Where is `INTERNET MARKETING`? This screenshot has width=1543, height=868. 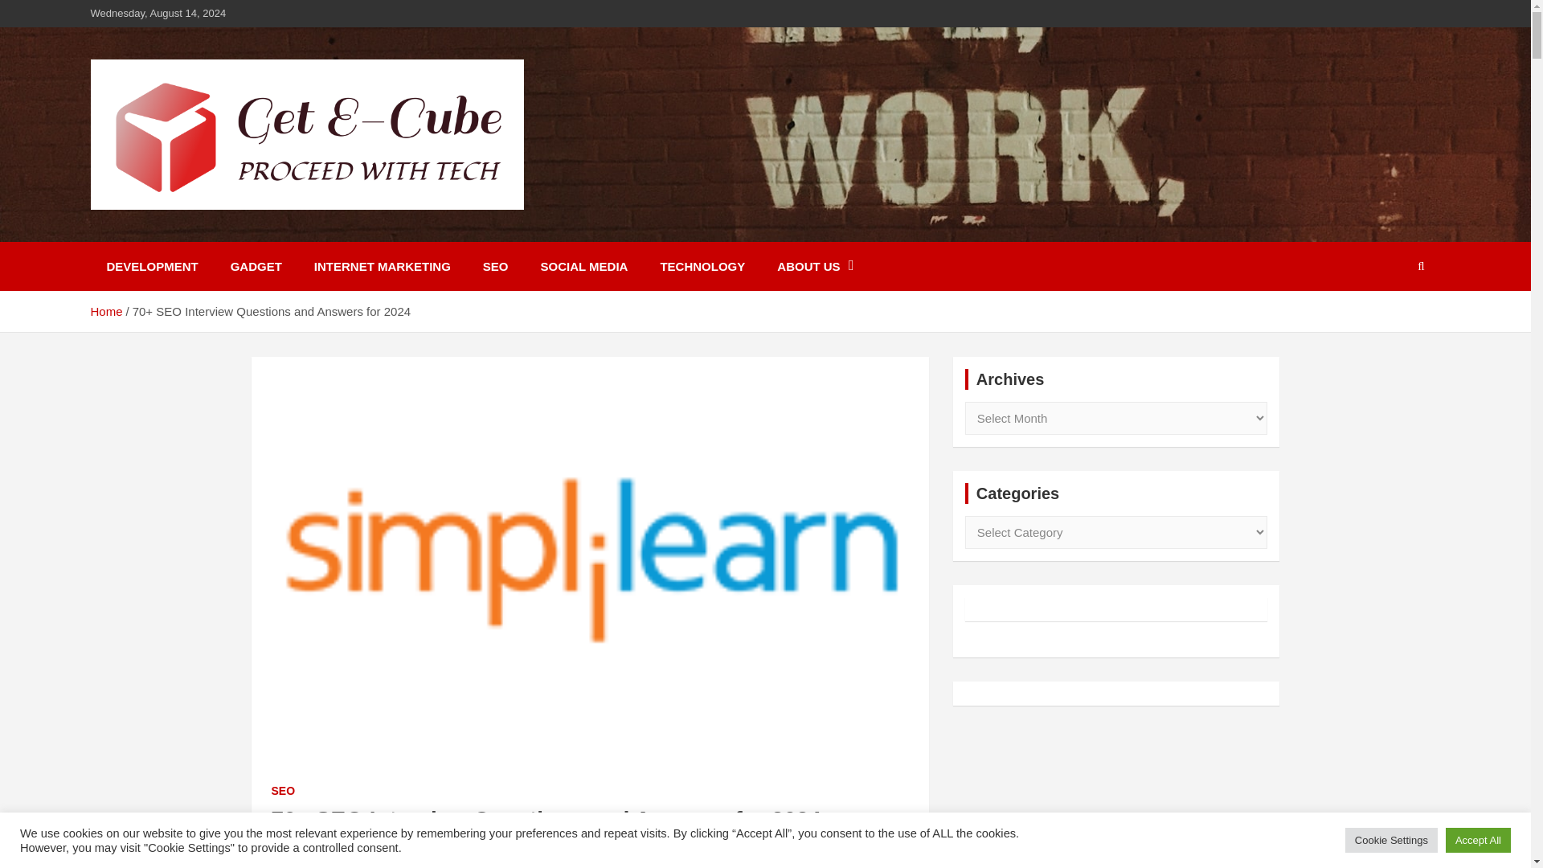
INTERNET MARKETING is located at coordinates (383, 266).